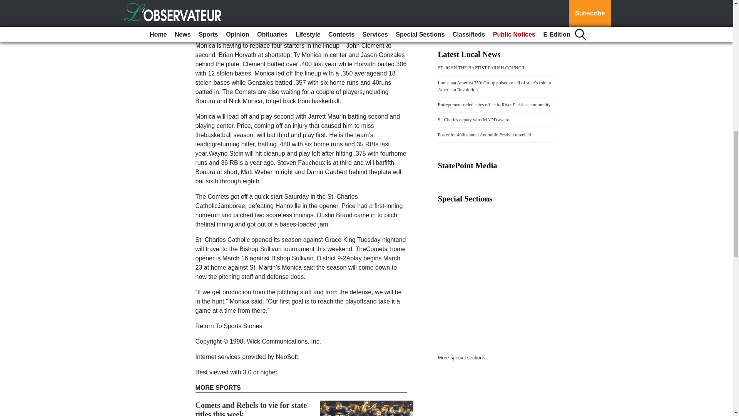 This screenshot has height=416, width=739. I want to click on Entrepreneur rededicates office to River Parishes community, so click(494, 104).